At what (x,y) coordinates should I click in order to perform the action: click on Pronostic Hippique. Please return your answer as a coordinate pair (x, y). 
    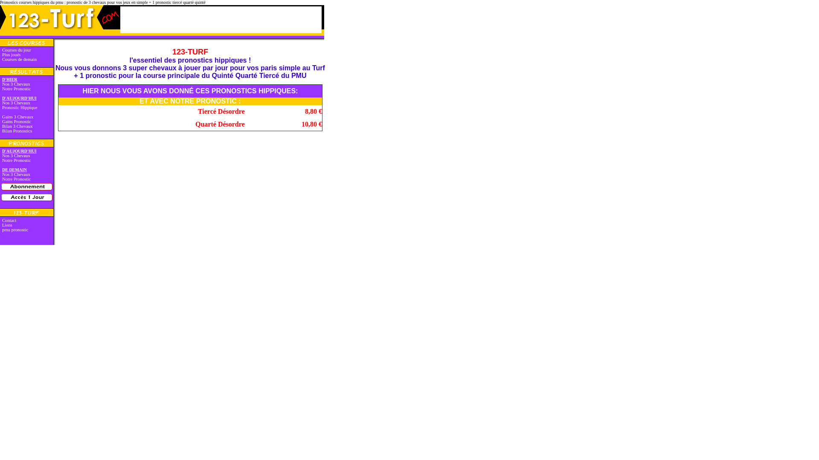
    Looking at the image, I should click on (20, 107).